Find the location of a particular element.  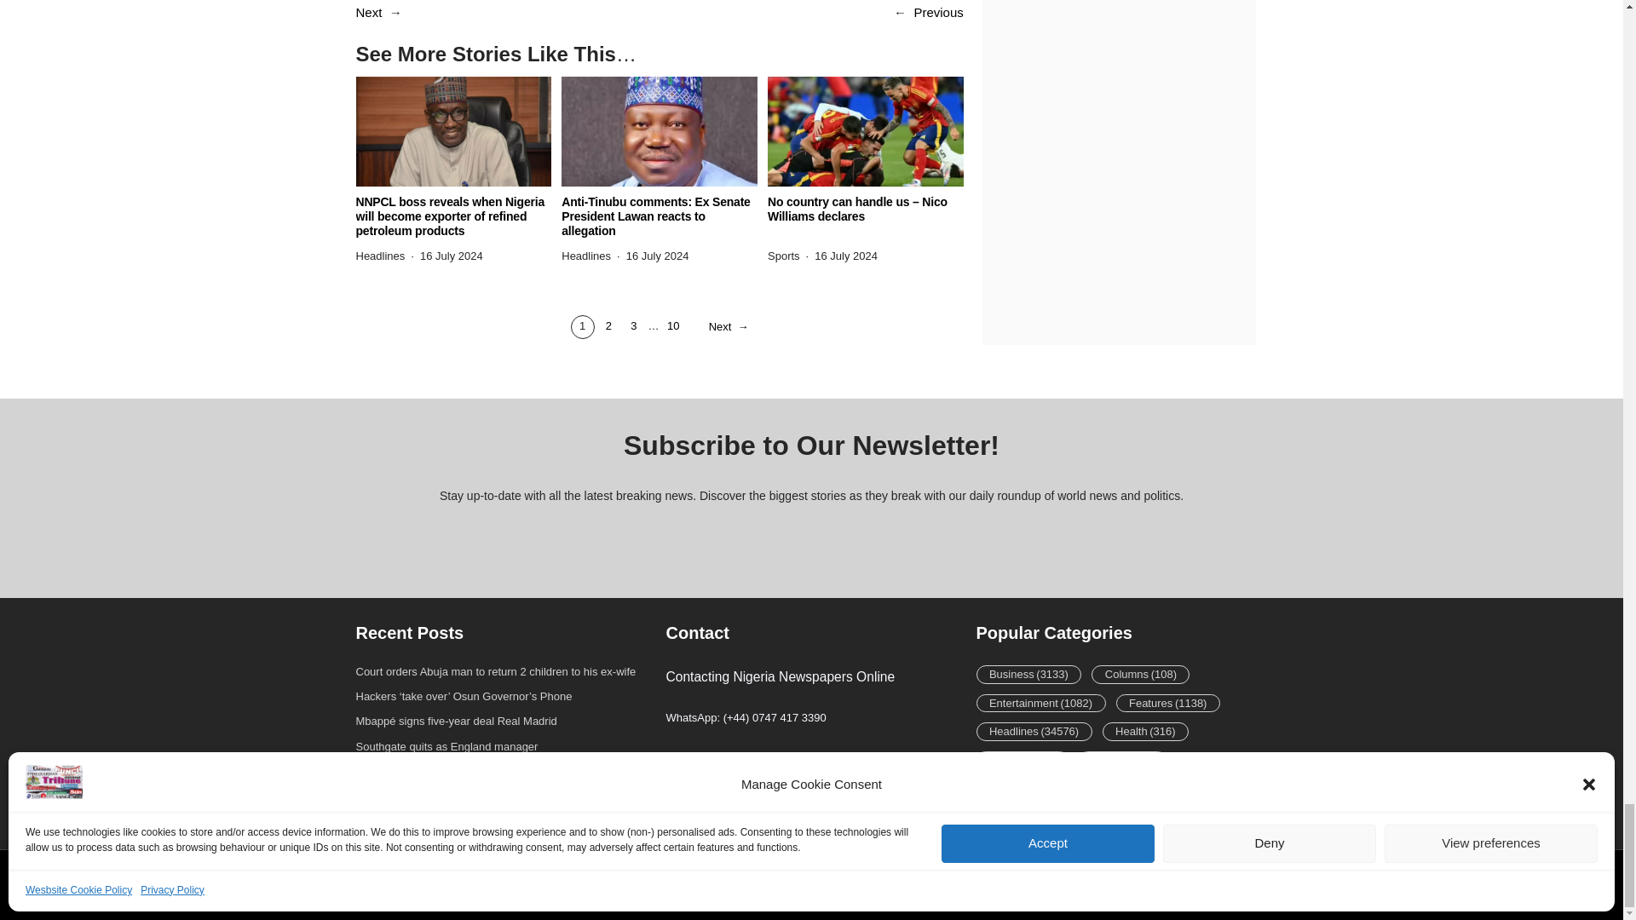

Next is located at coordinates (370, 12).